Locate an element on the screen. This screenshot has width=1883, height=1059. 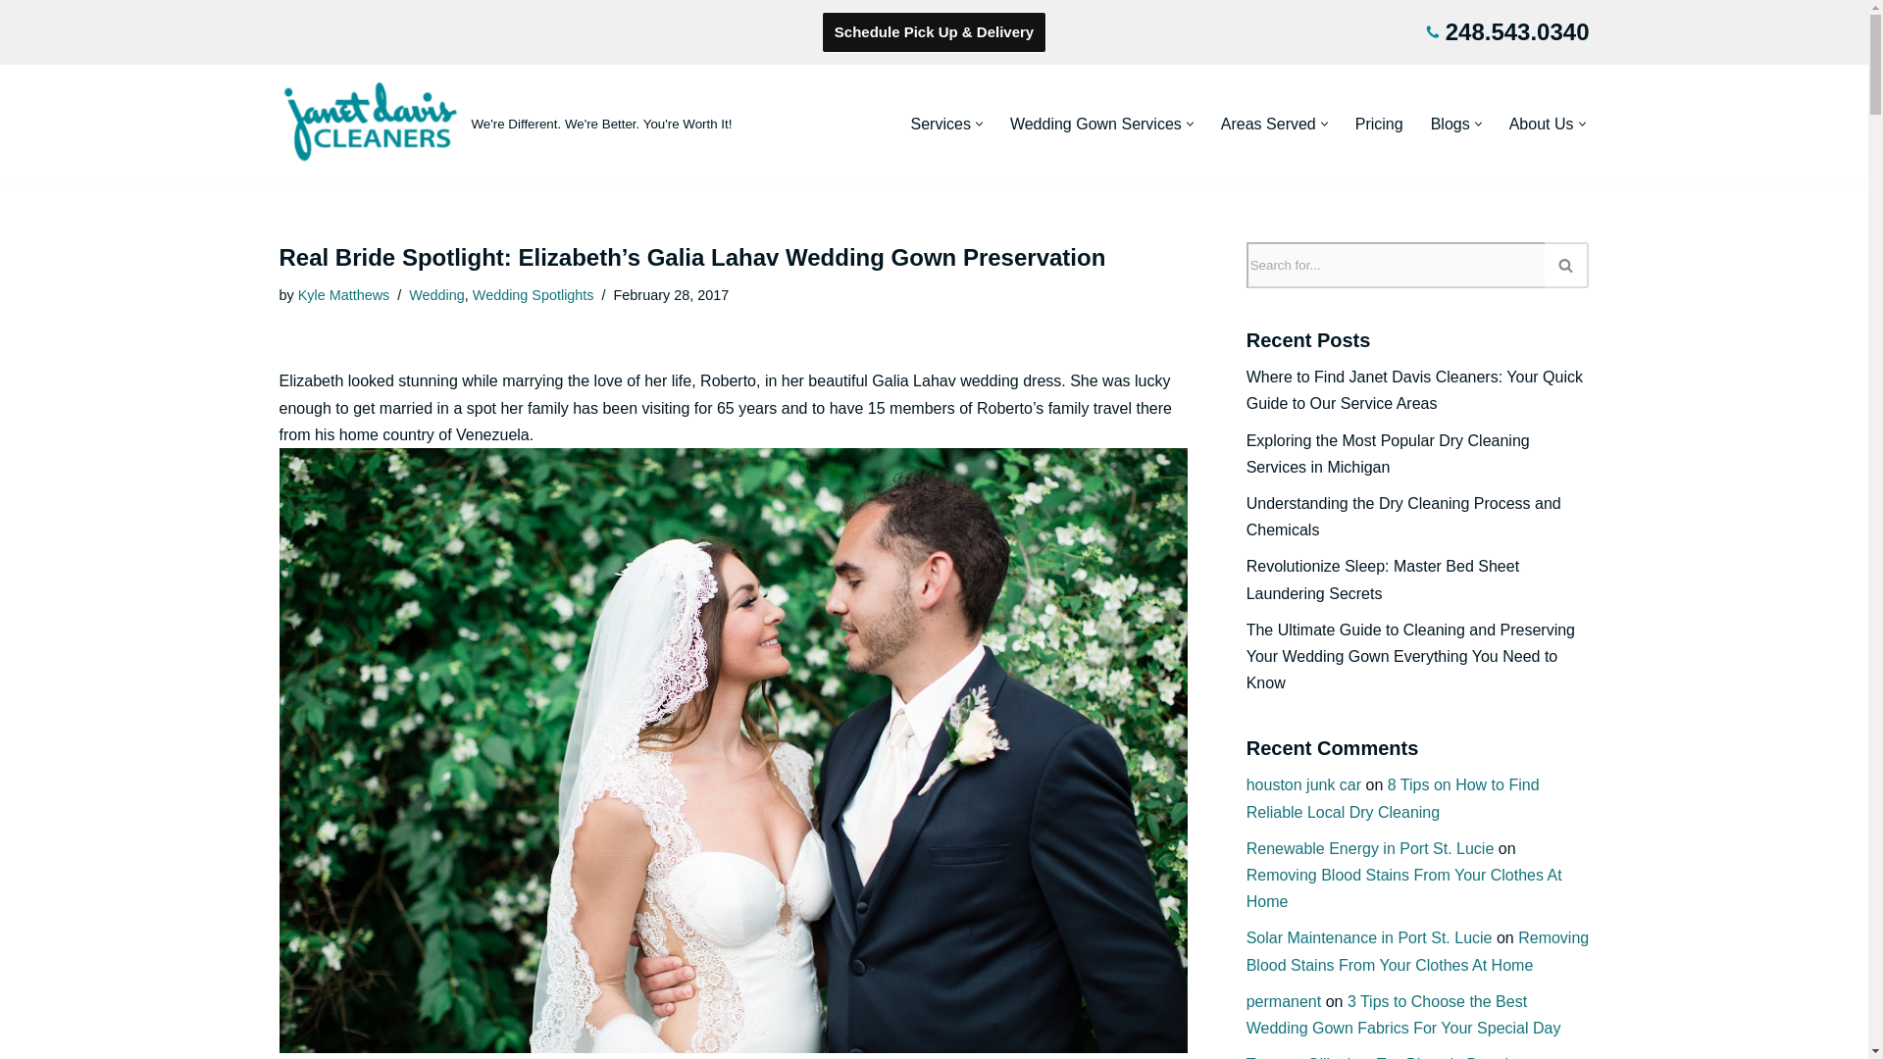
Areas Served is located at coordinates (1268, 124).